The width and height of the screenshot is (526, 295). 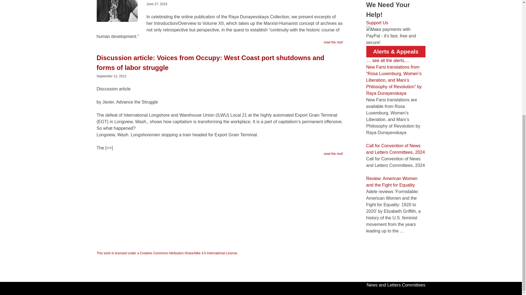 What do you see at coordinates (334, 154) in the screenshot?
I see `read the rest!` at bounding box center [334, 154].